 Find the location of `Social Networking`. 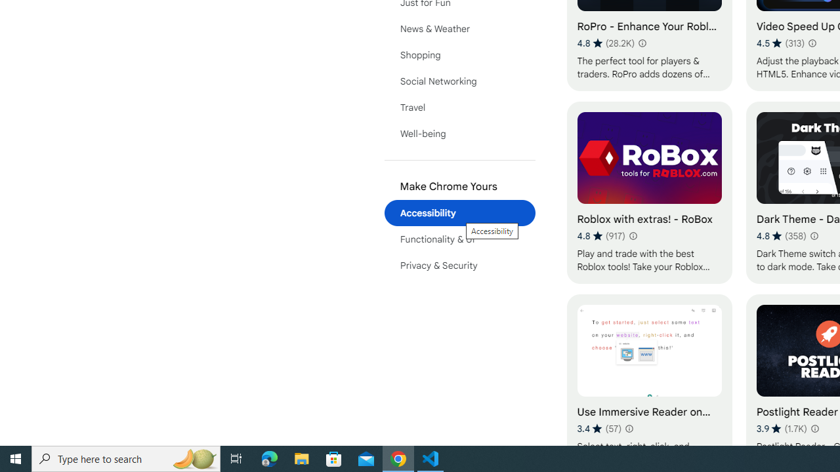

Social Networking is located at coordinates (459, 81).